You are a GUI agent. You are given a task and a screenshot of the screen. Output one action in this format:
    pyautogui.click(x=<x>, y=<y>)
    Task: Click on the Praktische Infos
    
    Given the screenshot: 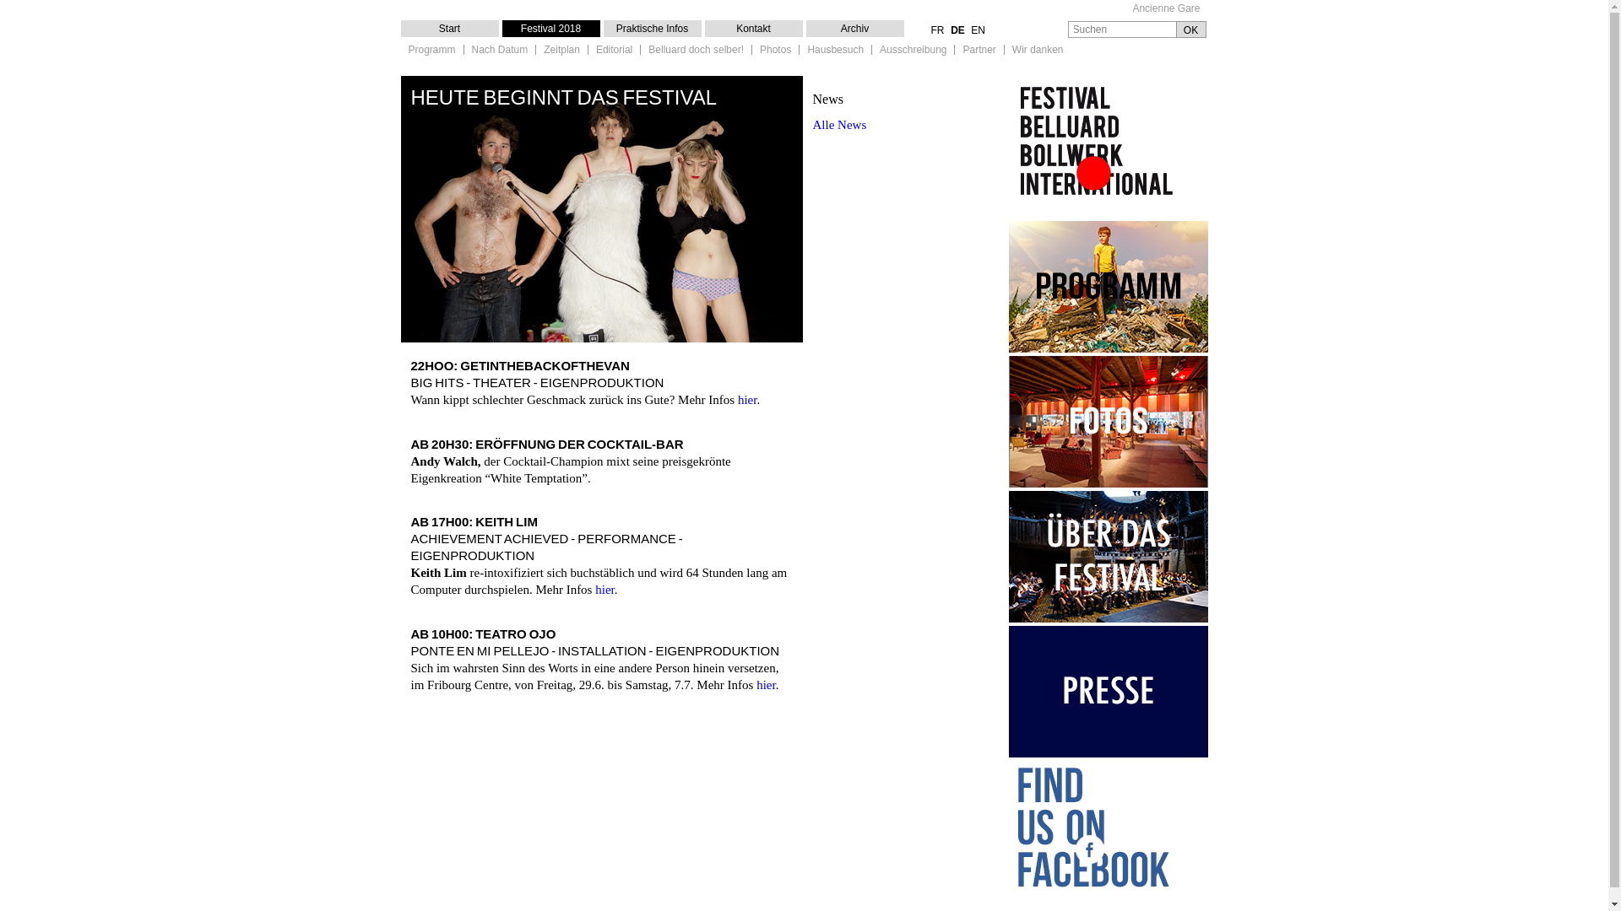 What is the action you would take?
    pyautogui.click(x=652, y=29)
    